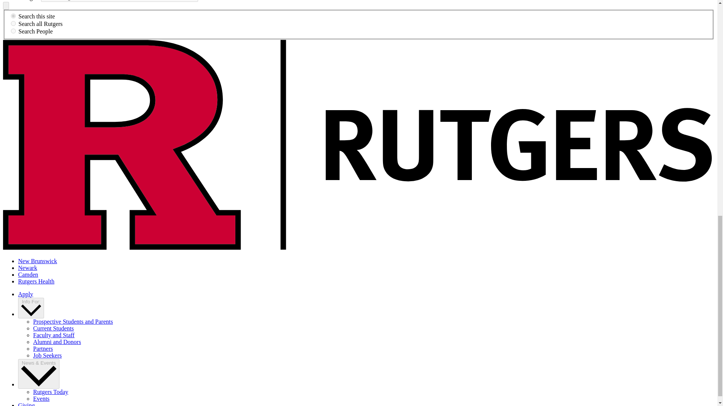 This screenshot has width=723, height=406. Describe the element at coordinates (13, 16) in the screenshot. I see `search-this-site` at that location.